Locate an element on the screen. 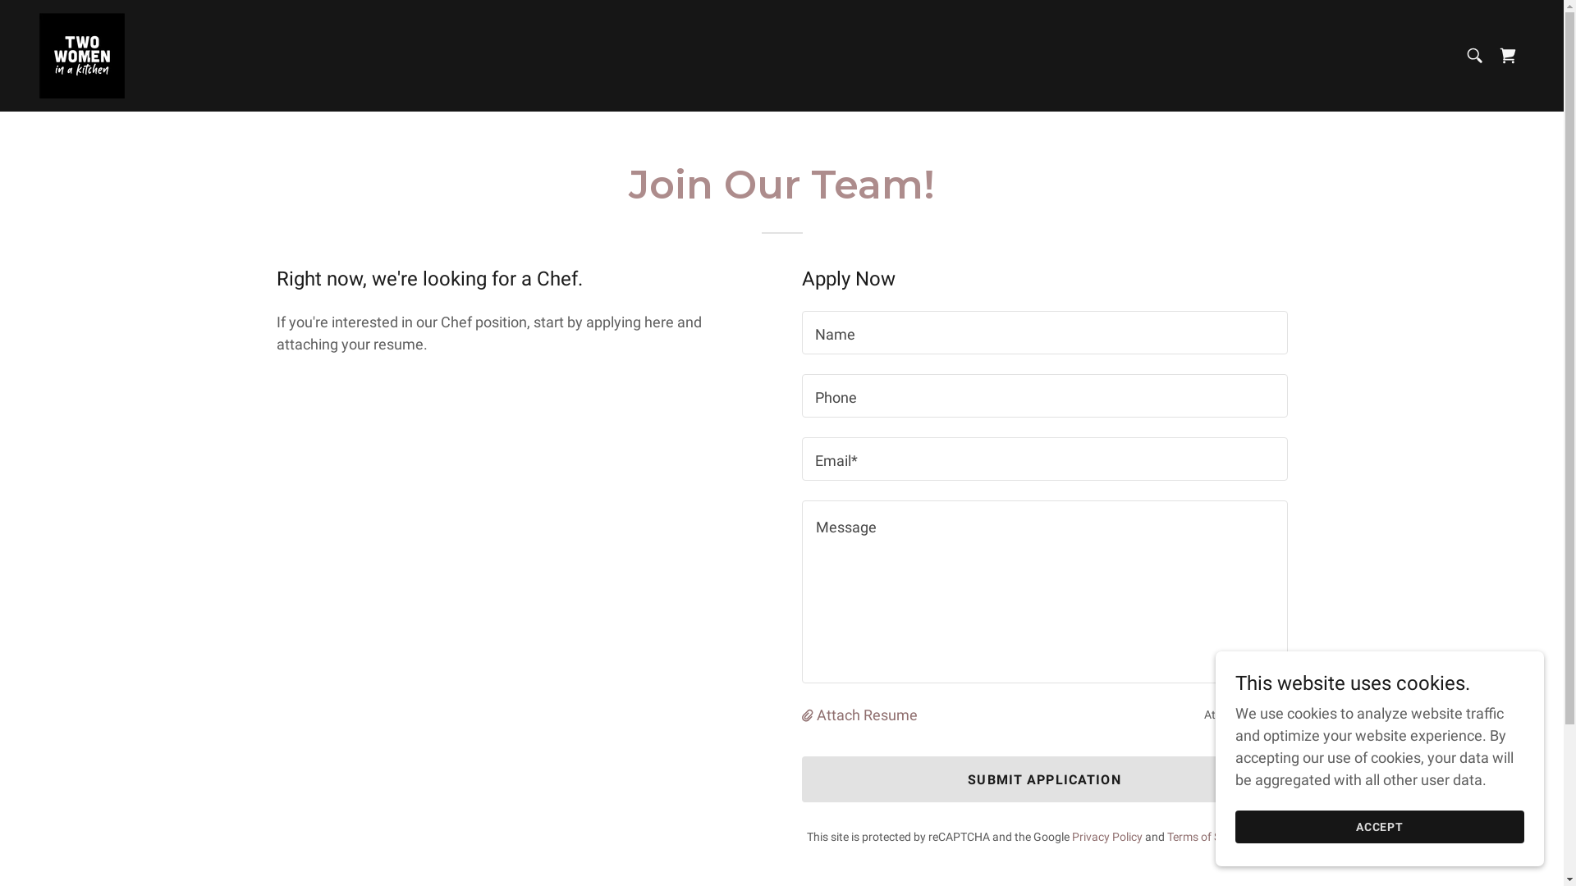 The image size is (1576, 886). Terms of Service is located at coordinates (1208, 837).